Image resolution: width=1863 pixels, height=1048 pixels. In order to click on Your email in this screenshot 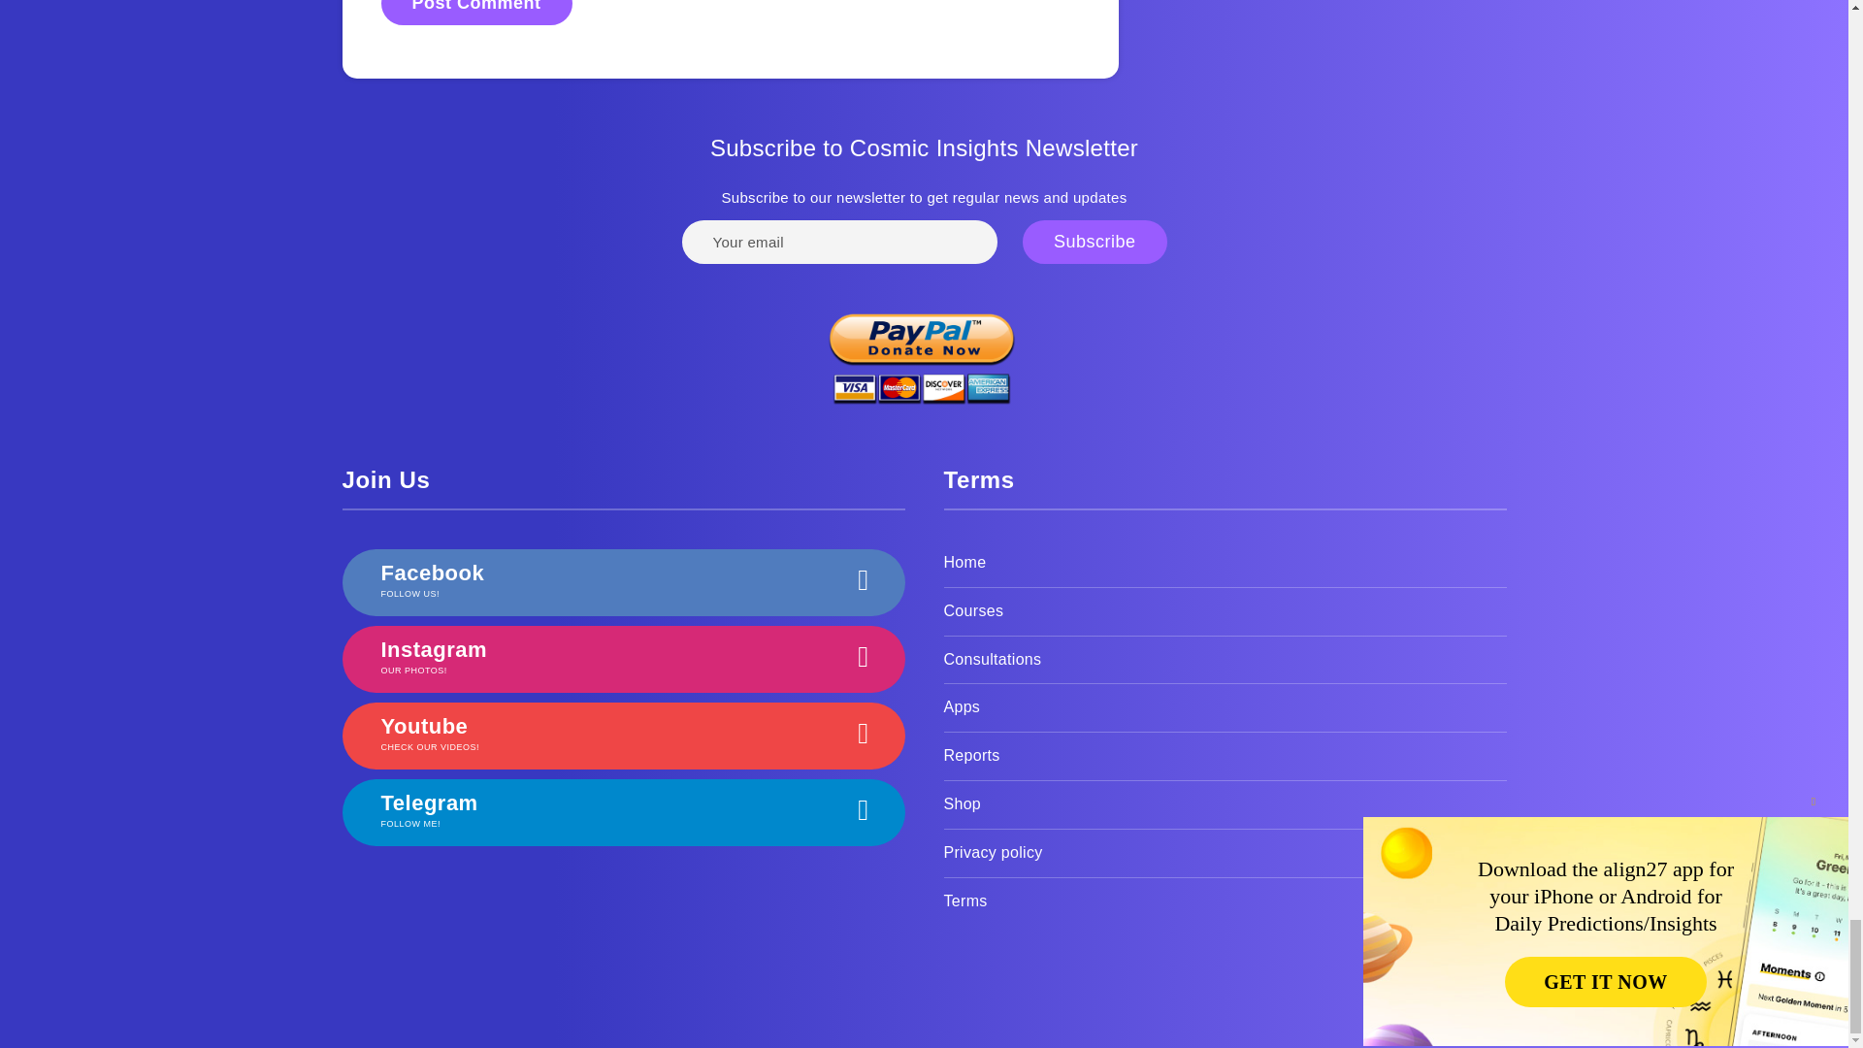, I will do `click(838, 242)`.